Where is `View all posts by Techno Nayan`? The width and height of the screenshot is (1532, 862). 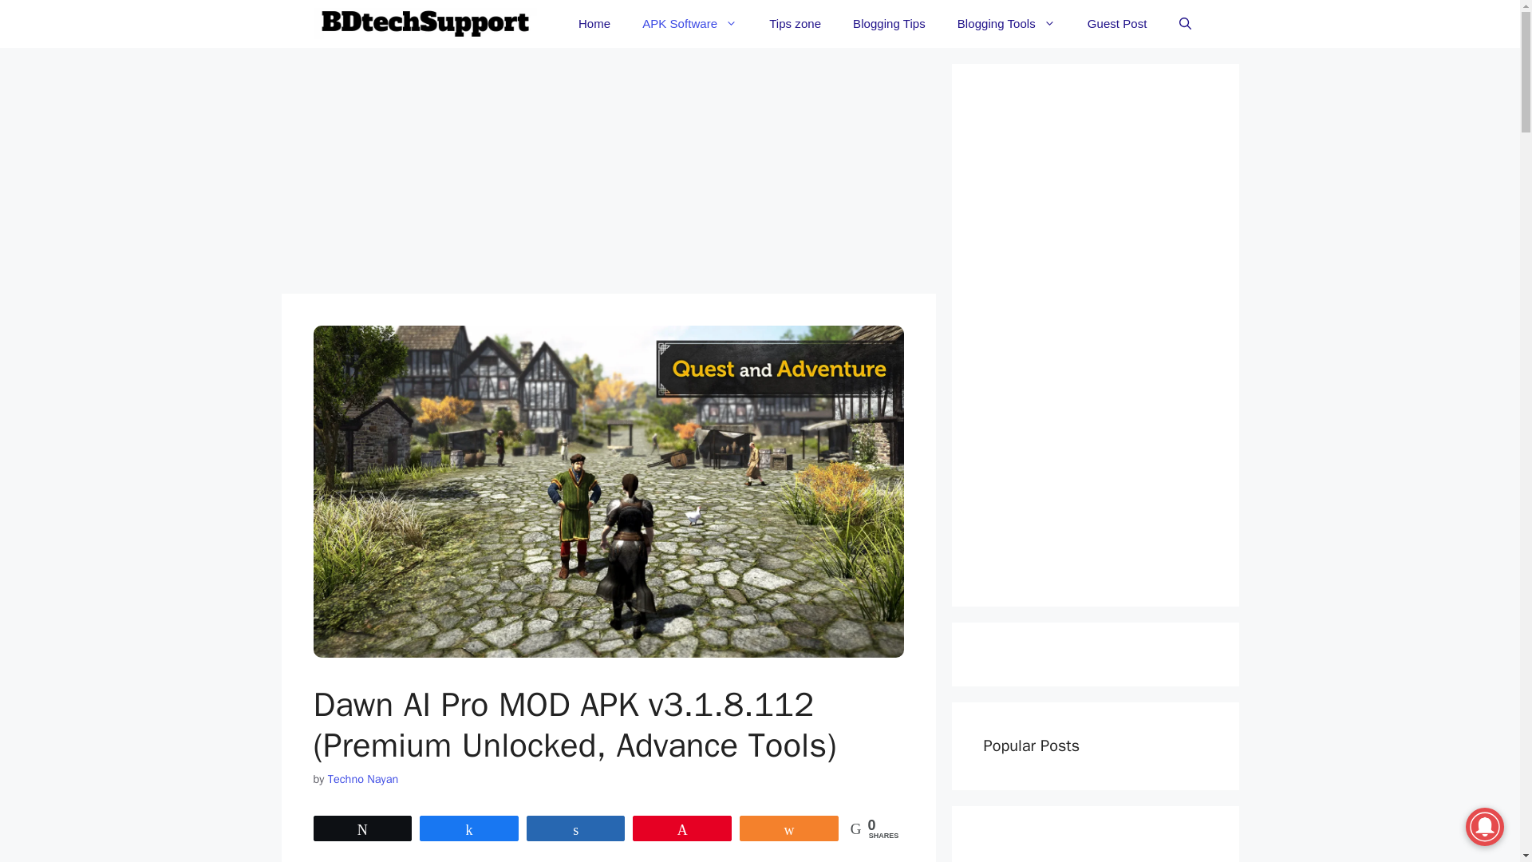
View all posts by Techno Nayan is located at coordinates (362, 778).